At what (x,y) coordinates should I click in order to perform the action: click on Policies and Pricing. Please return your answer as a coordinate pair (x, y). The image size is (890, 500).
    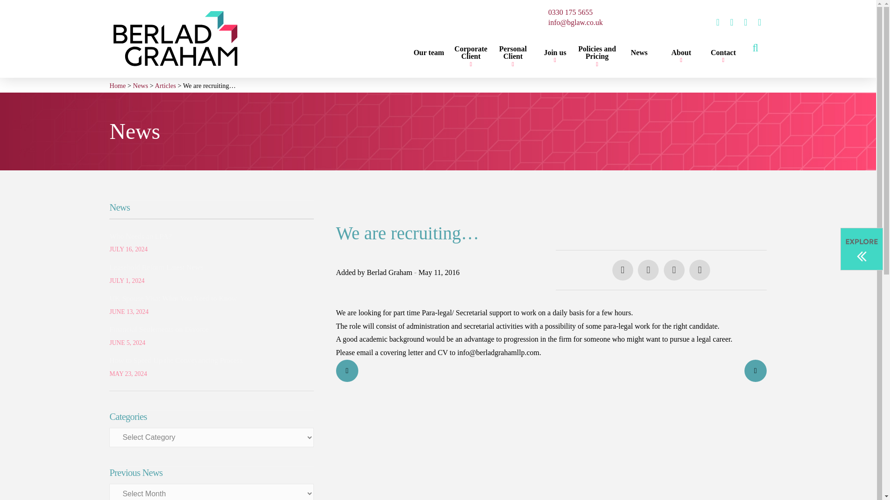
    Looking at the image, I should click on (597, 54).